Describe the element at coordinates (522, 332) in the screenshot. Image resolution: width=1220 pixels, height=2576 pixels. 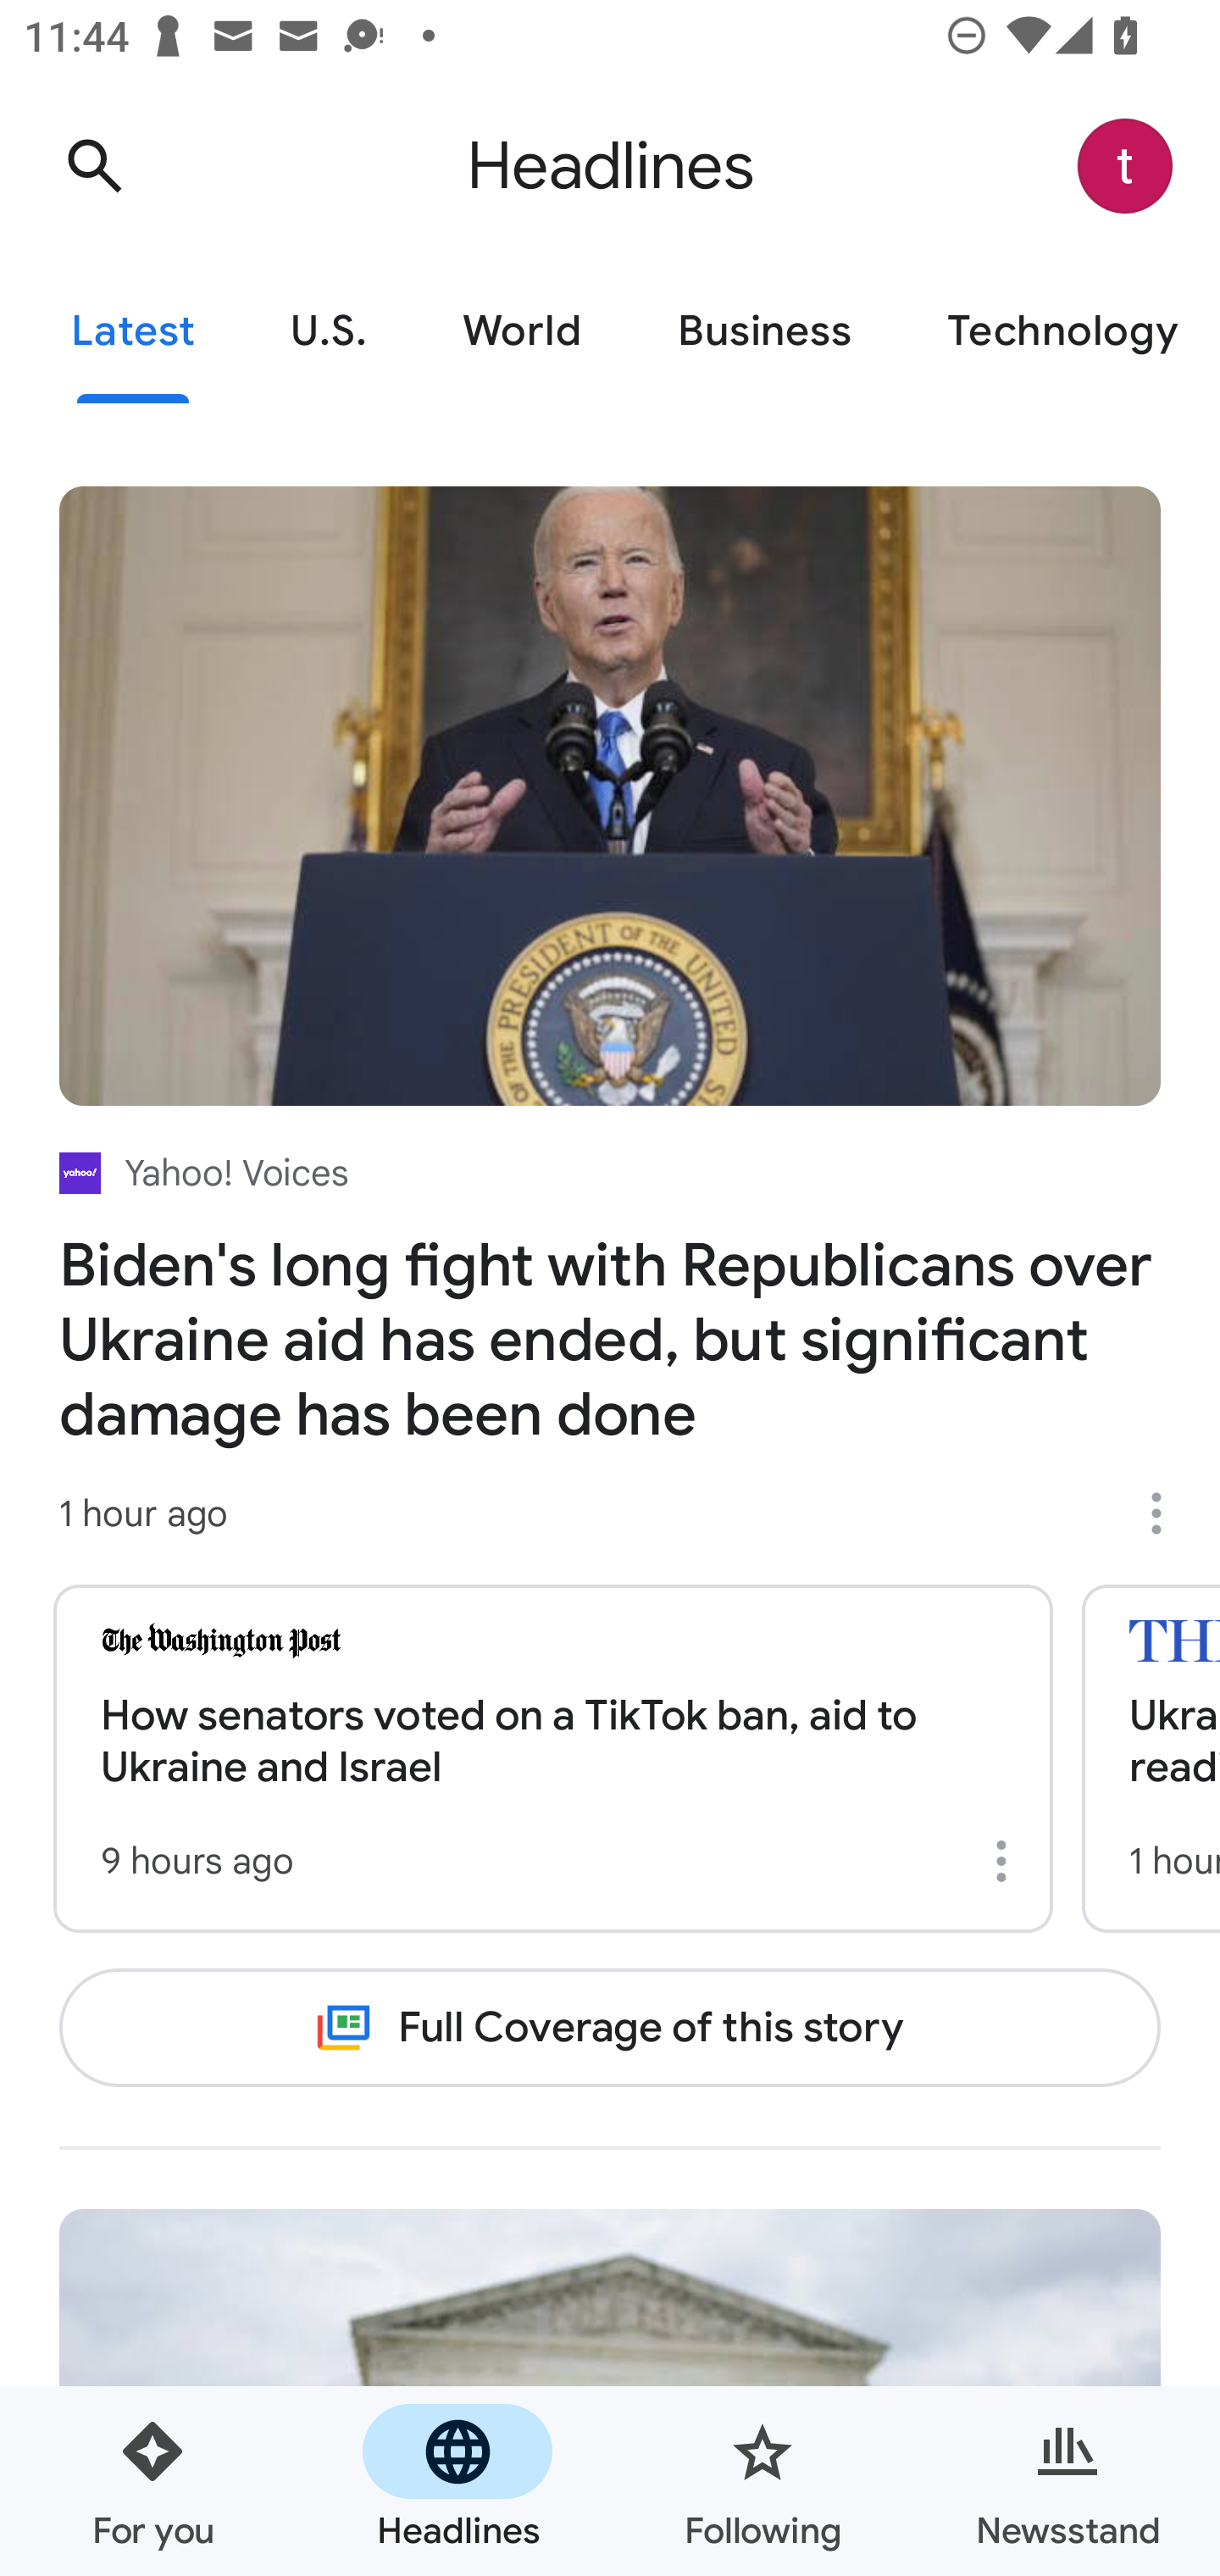
I see `World` at that location.